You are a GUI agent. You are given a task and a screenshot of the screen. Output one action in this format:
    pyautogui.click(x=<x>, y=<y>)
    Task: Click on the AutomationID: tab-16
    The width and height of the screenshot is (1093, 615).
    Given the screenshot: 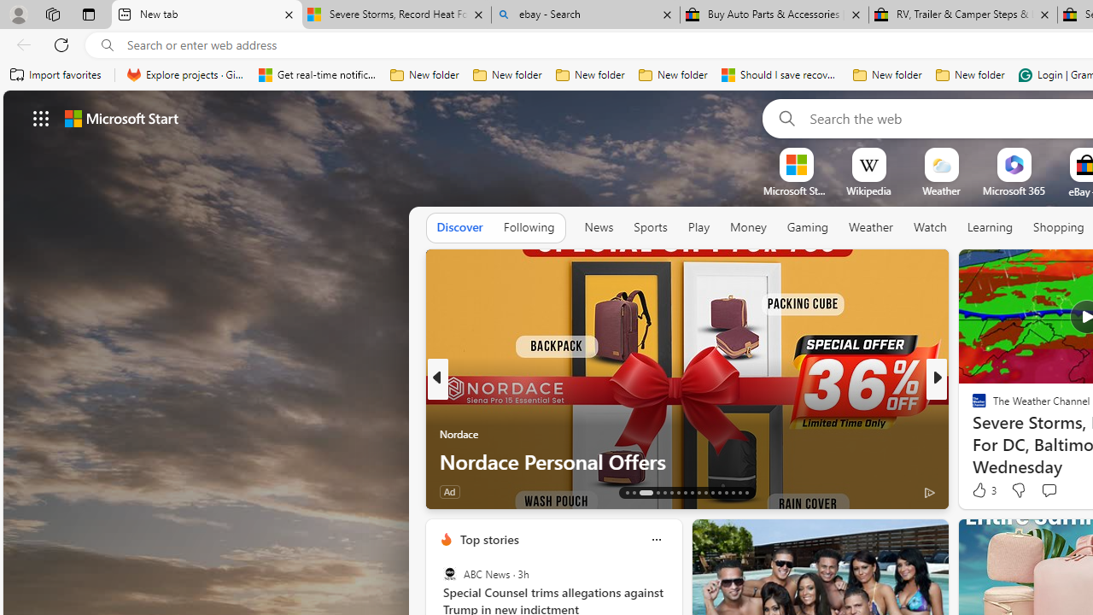 What is the action you would take?
    pyautogui.click(x=658, y=492)
    